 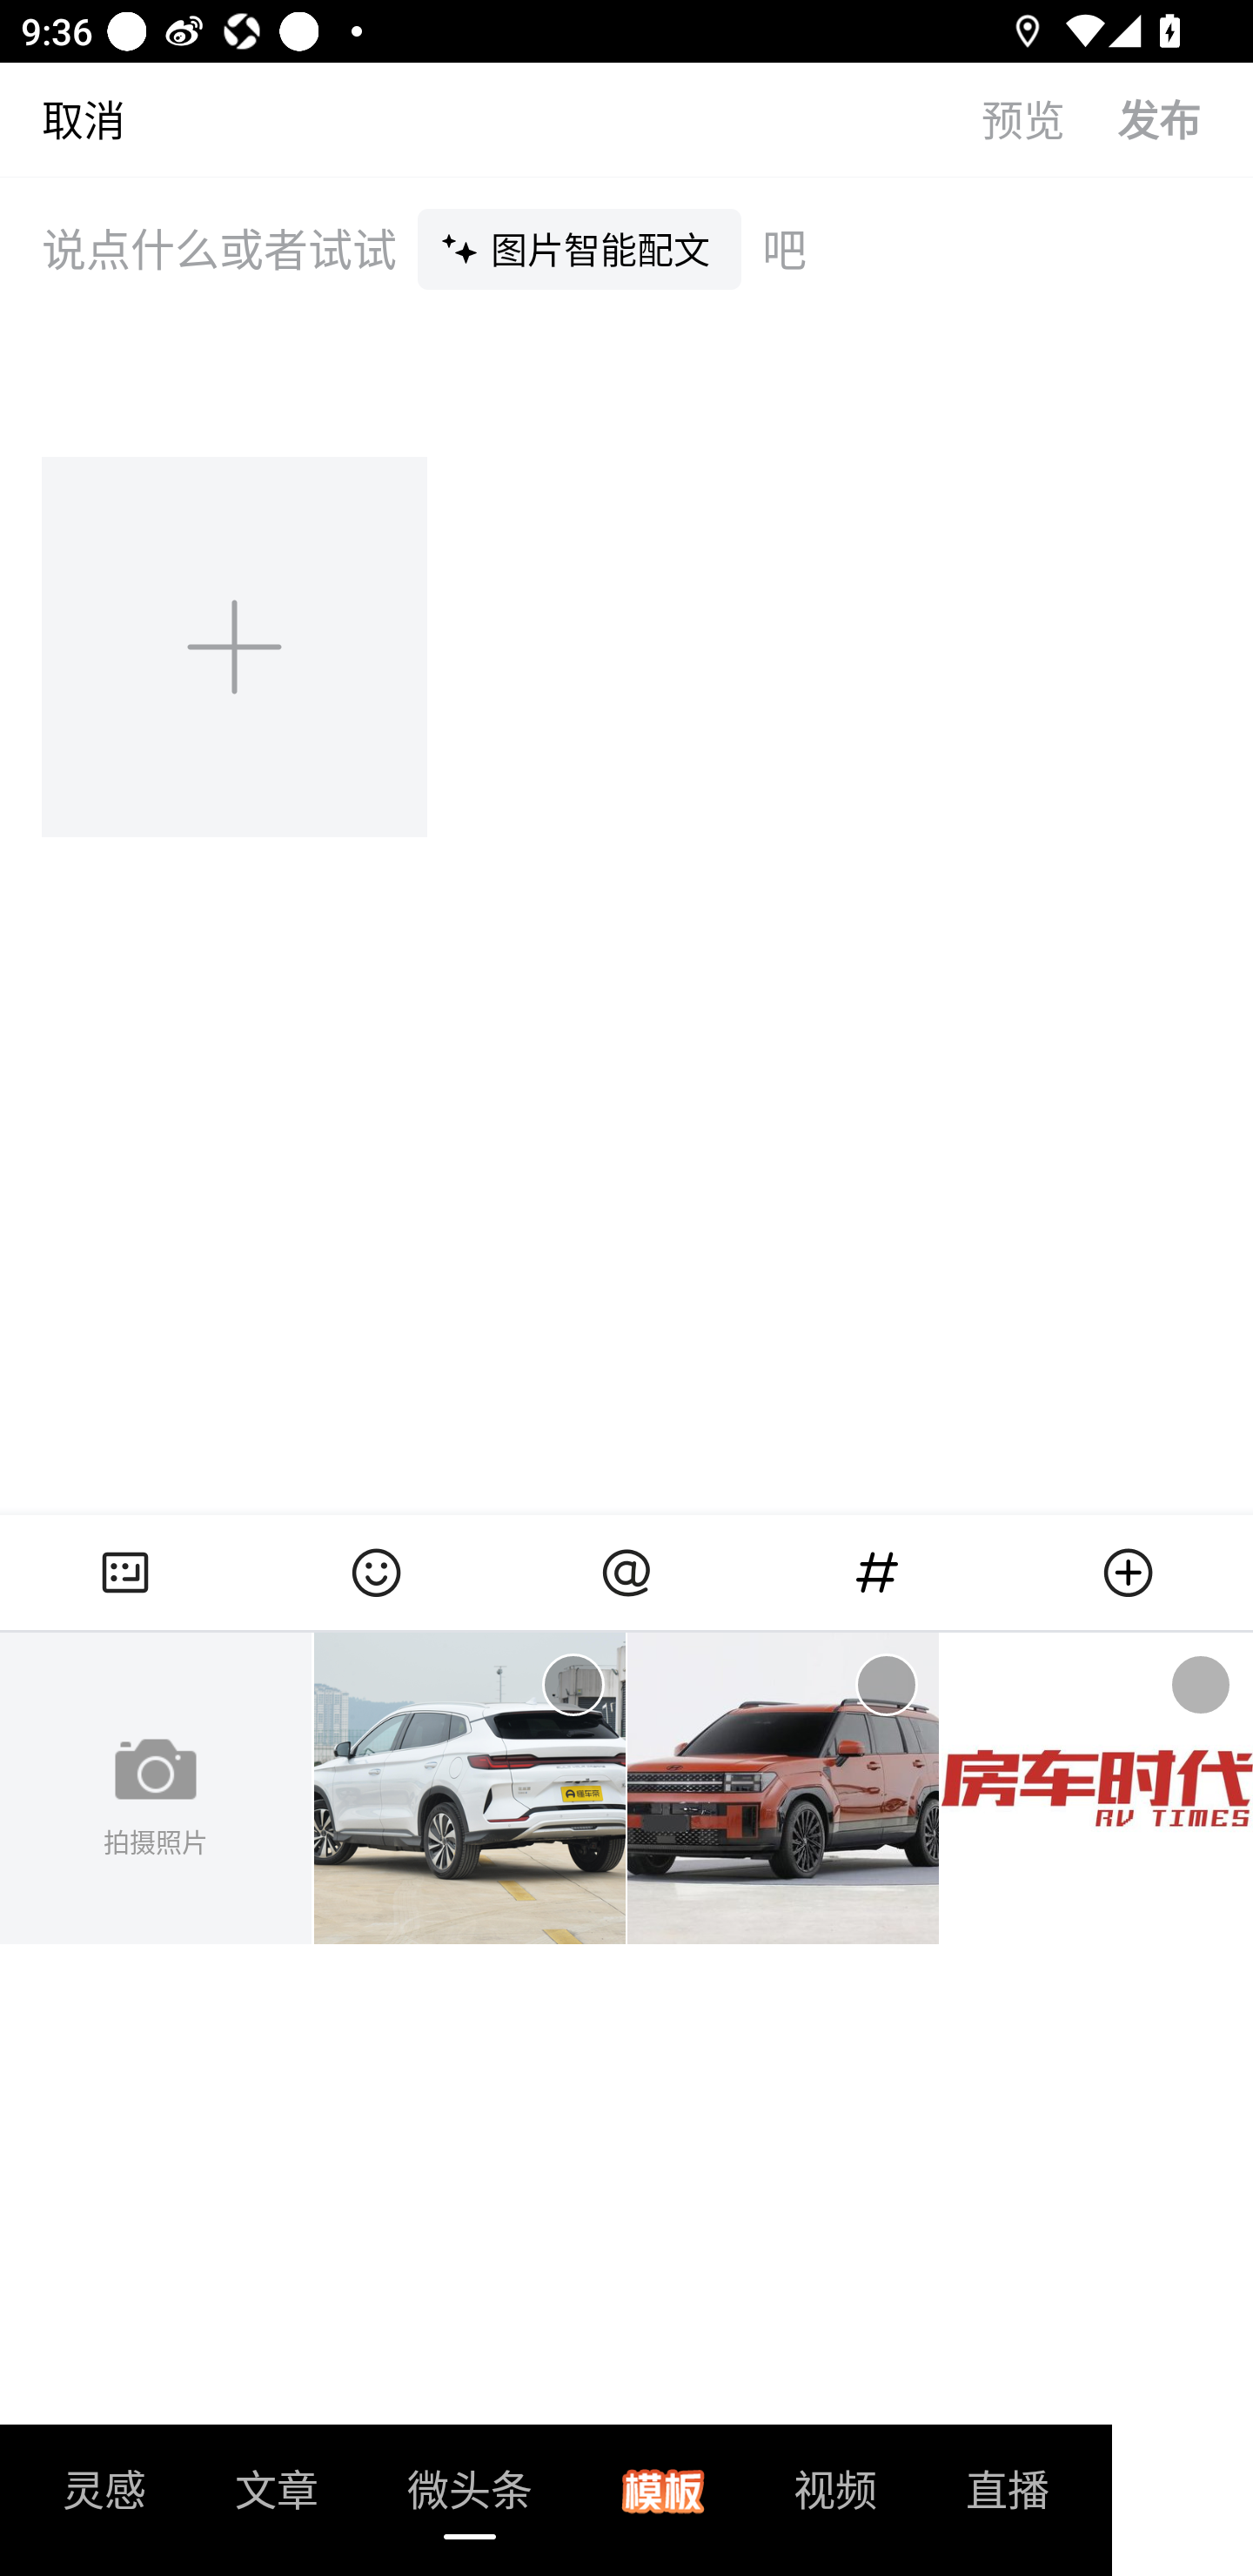 I want to click on 视频, so click(x=835, y=2499).